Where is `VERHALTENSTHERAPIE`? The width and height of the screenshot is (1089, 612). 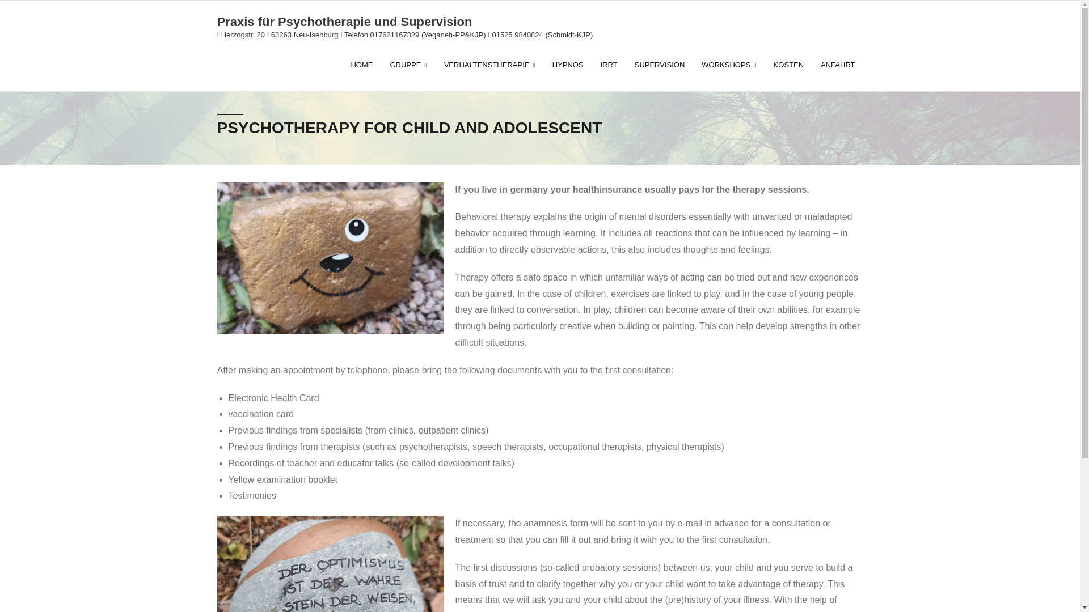
VERHALTENSTHERAPIE is located at coordinates (489, 65).